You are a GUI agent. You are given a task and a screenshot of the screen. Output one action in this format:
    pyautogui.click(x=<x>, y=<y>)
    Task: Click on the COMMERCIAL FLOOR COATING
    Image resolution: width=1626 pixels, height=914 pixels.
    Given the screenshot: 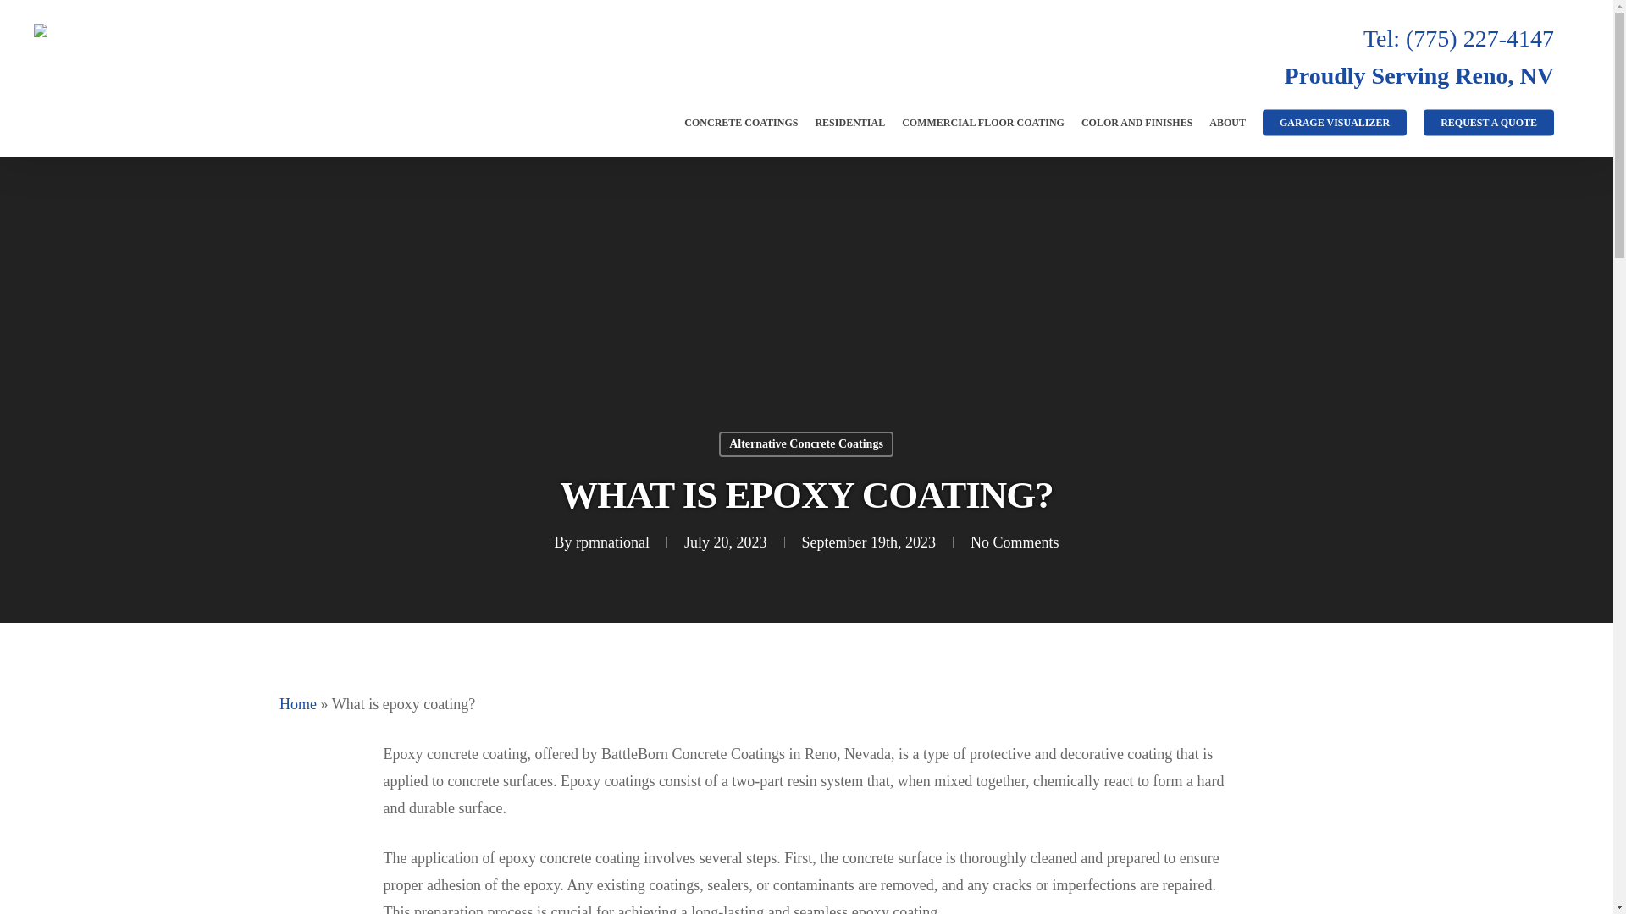 What is the action you would take?
    pyautogui.click(x=983, y=122)
    